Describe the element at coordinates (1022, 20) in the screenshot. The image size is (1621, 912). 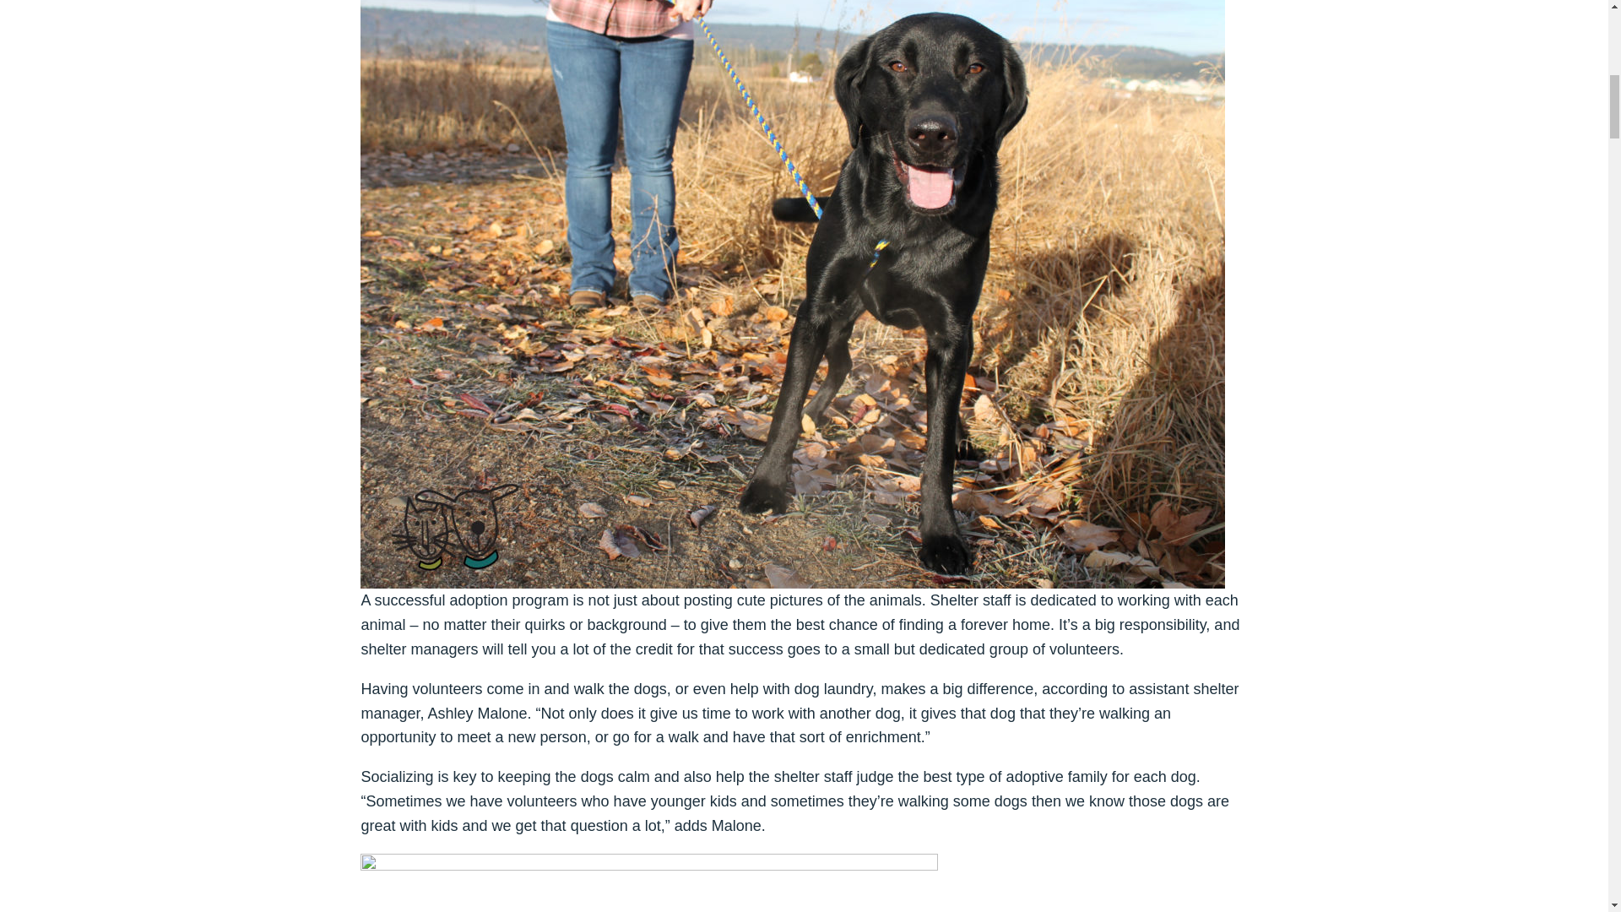
I see `Join the Chamber` at that location.